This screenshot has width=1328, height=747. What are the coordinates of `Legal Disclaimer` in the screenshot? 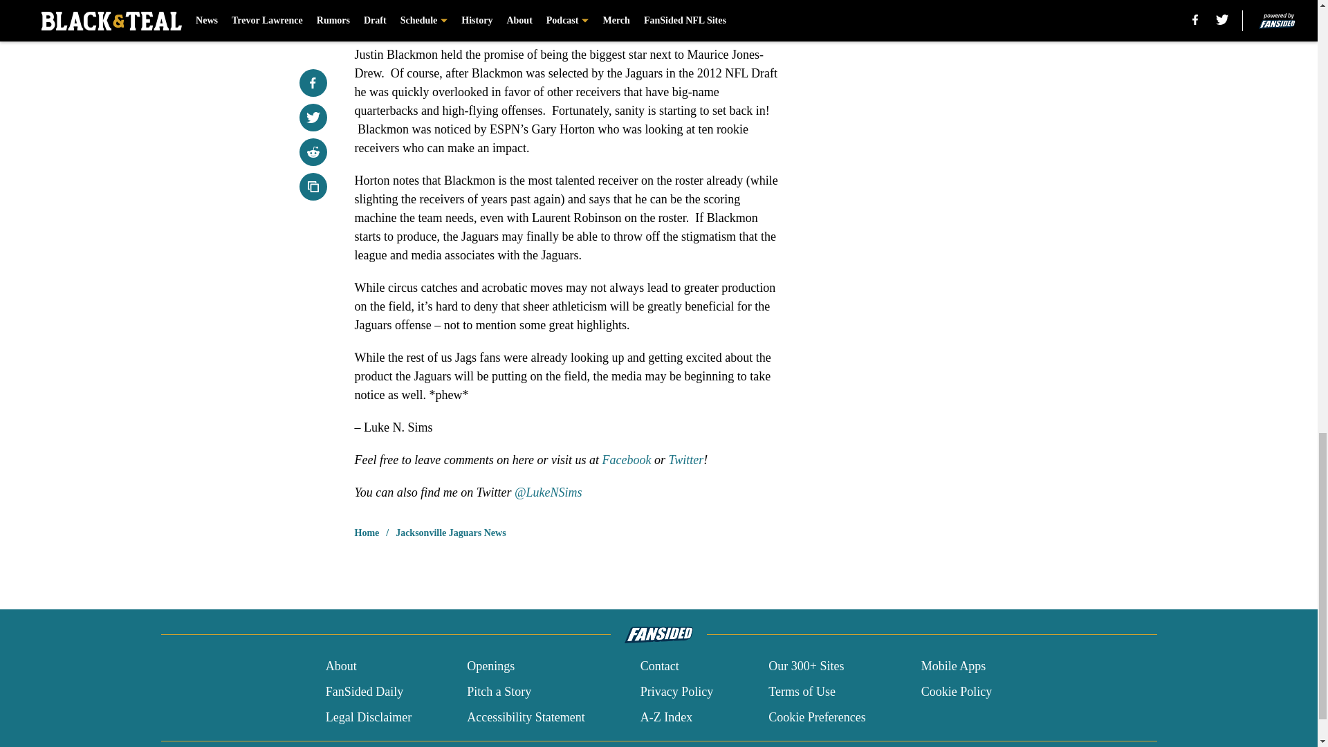 It's located at (368, 717).